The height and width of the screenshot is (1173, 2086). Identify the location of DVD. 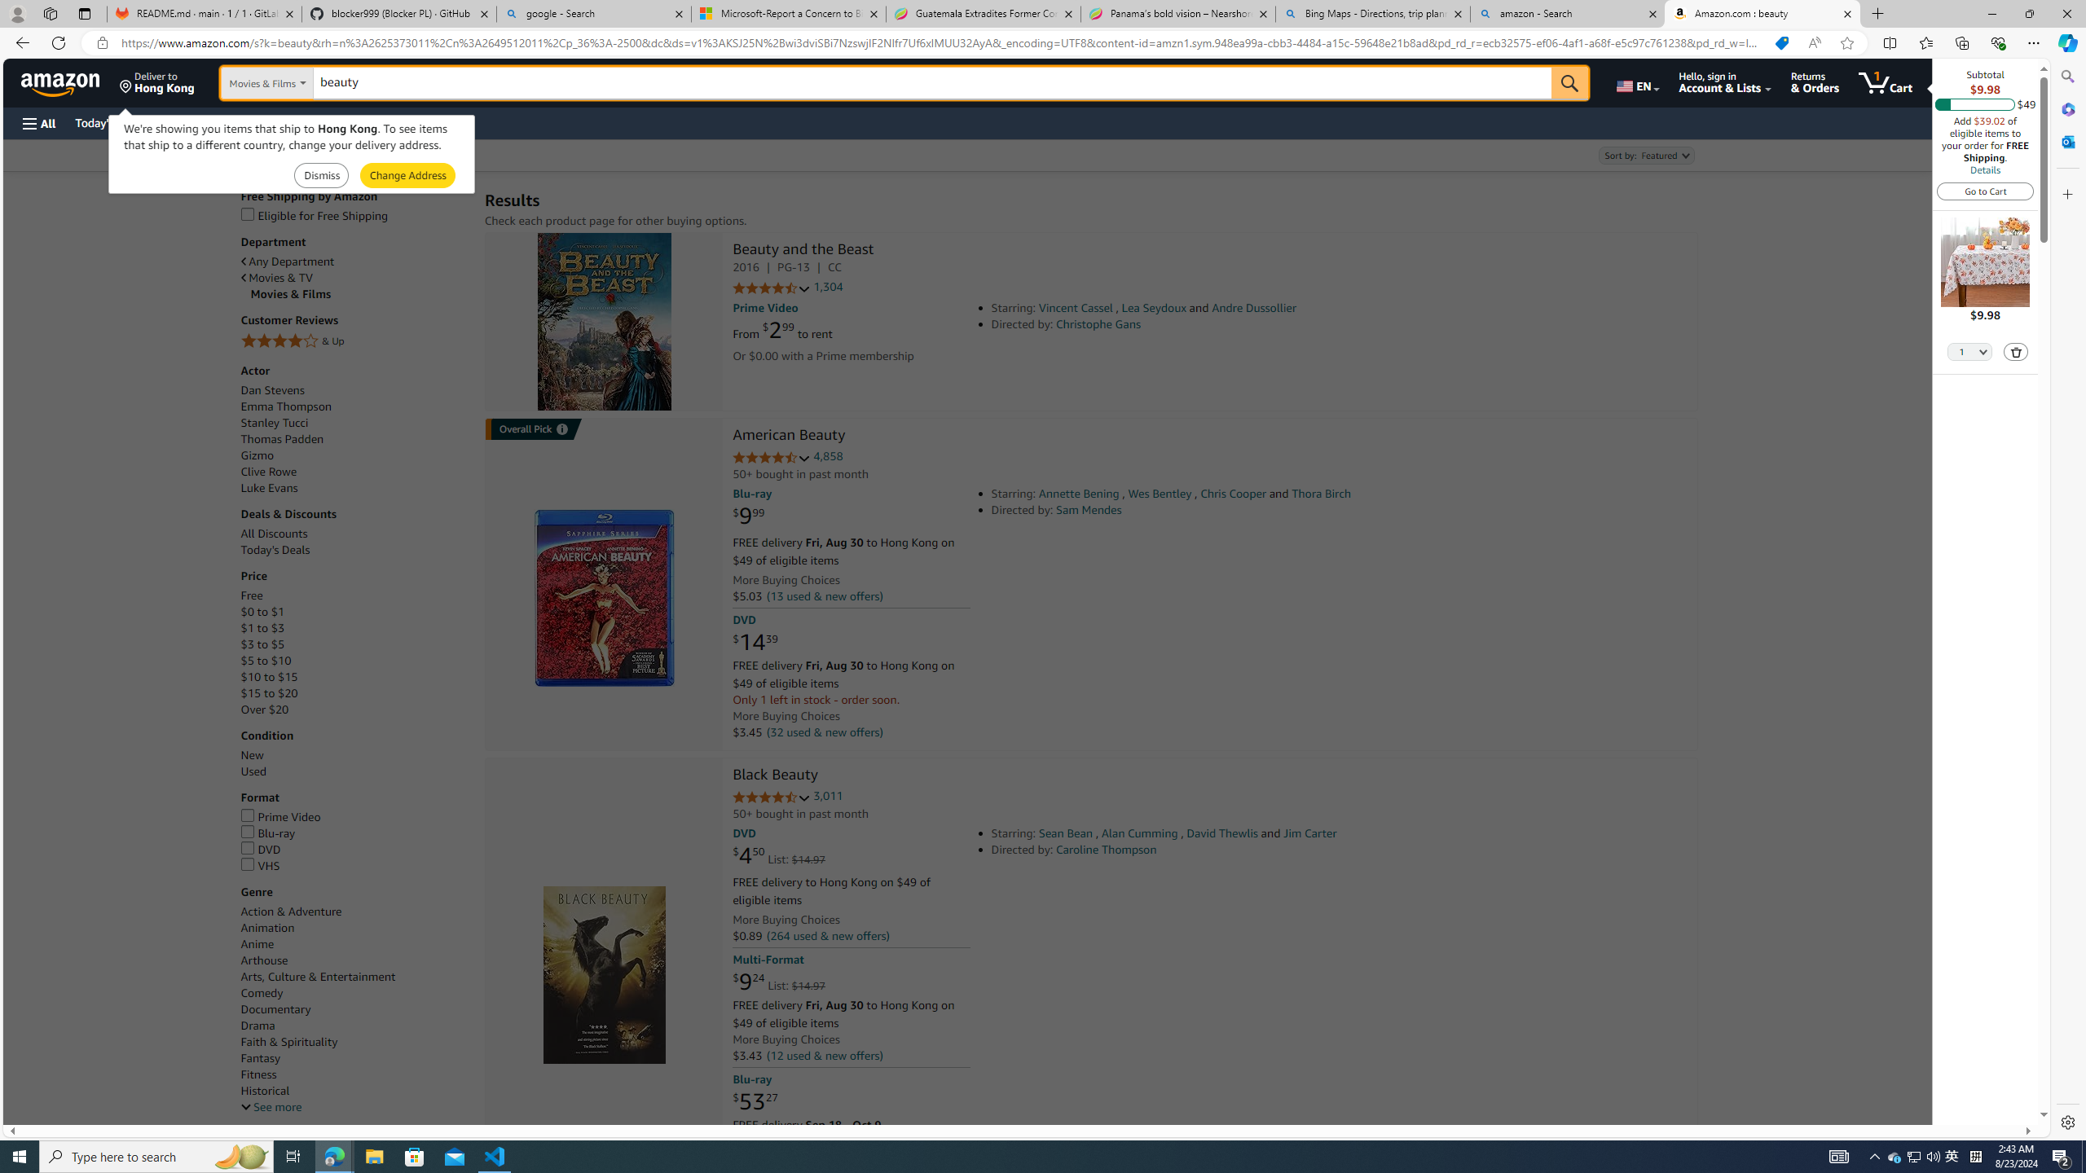
(261, 849).